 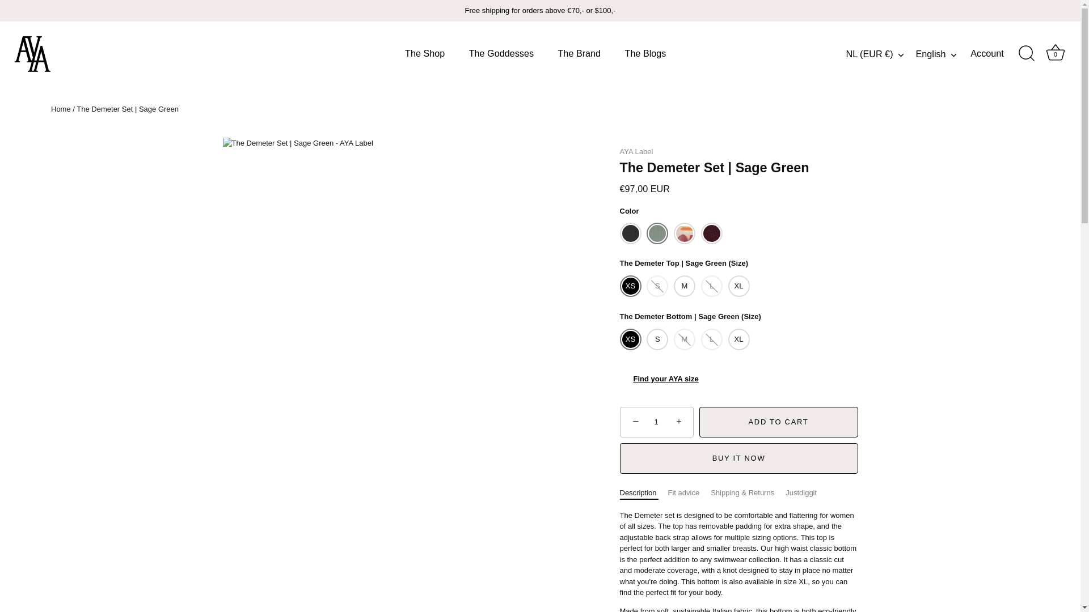 I want to click on Back to the frontpage, so click(x=61, y=109).